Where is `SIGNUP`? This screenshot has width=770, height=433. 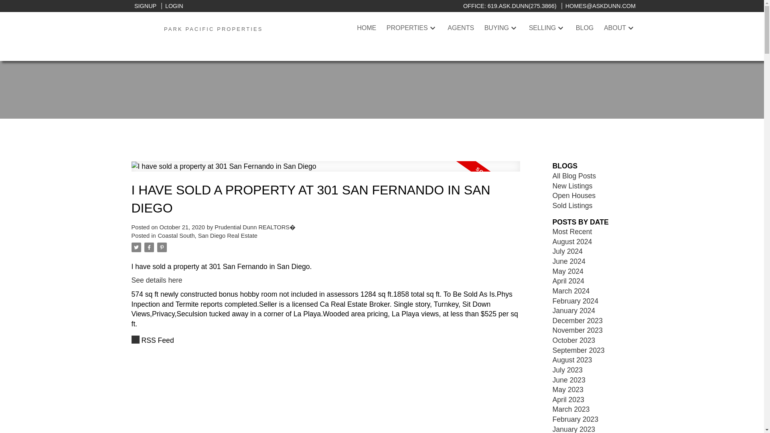
SIGNUP is located at coordinates (145, 6).